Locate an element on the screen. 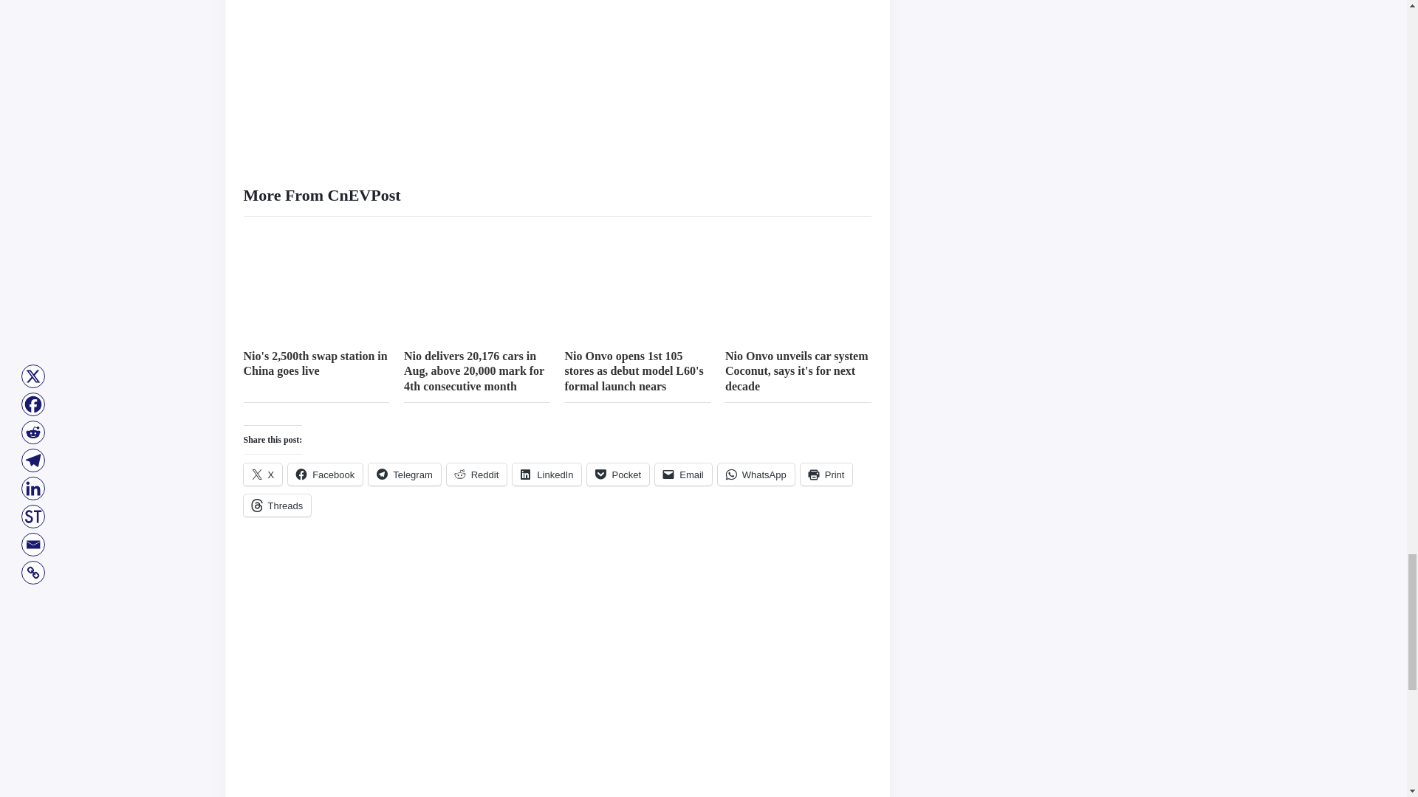 The width and height of the screenshot is (1418, 797). Click to share on Threads is located at coordinates (278, 505).